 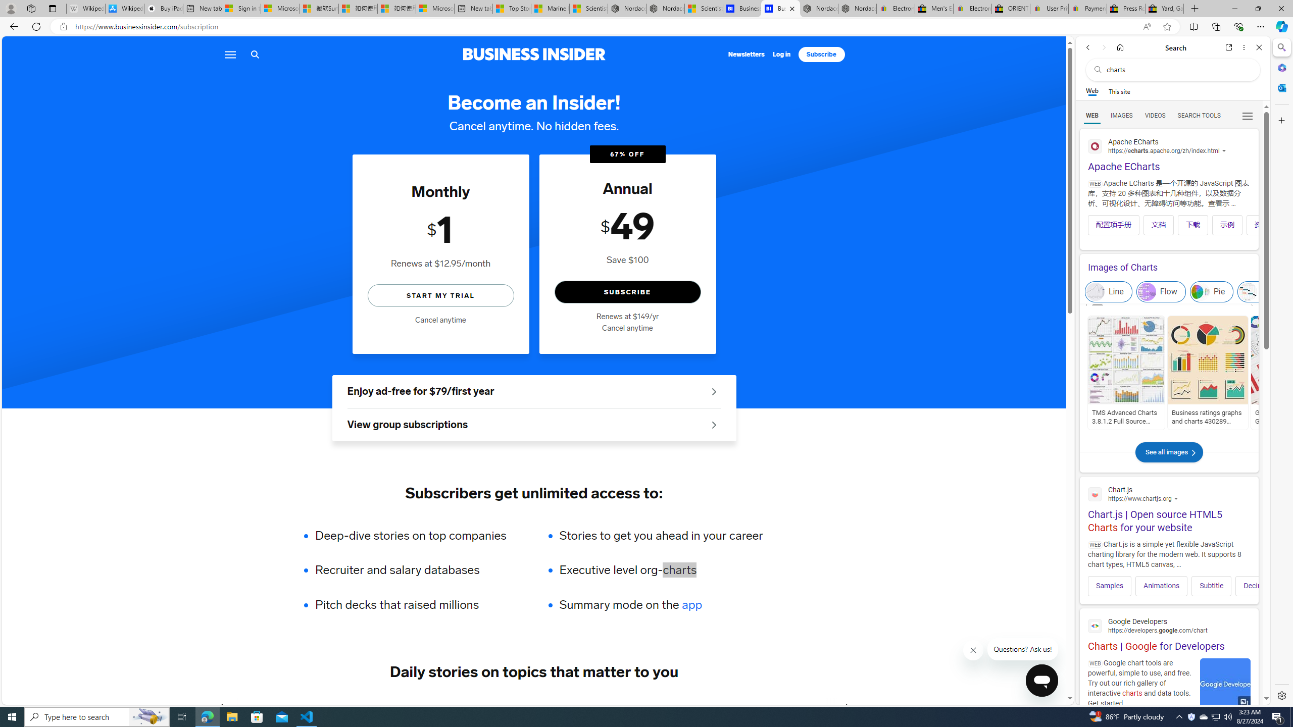 I want to click on Wikipedia - Sleeping, so click(x=86, y=9).